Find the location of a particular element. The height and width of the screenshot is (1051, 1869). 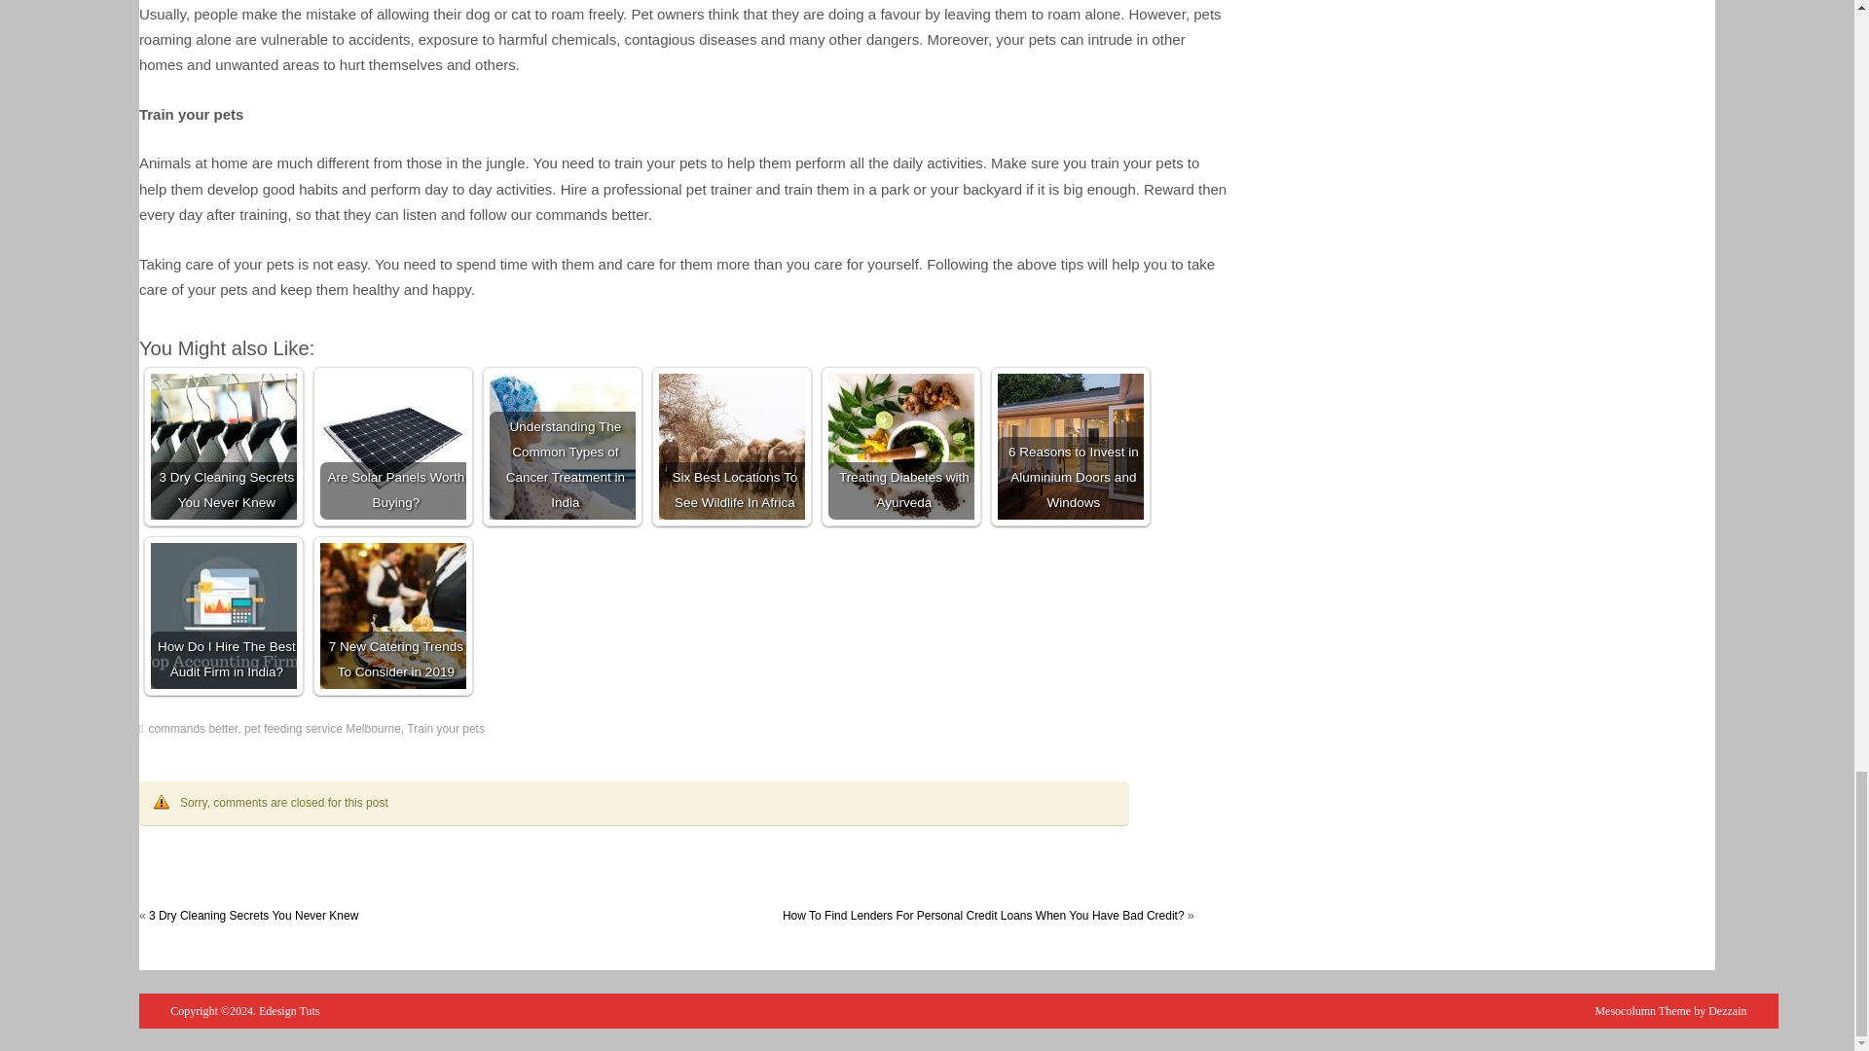

commands better is located at coordinates (192, 728).